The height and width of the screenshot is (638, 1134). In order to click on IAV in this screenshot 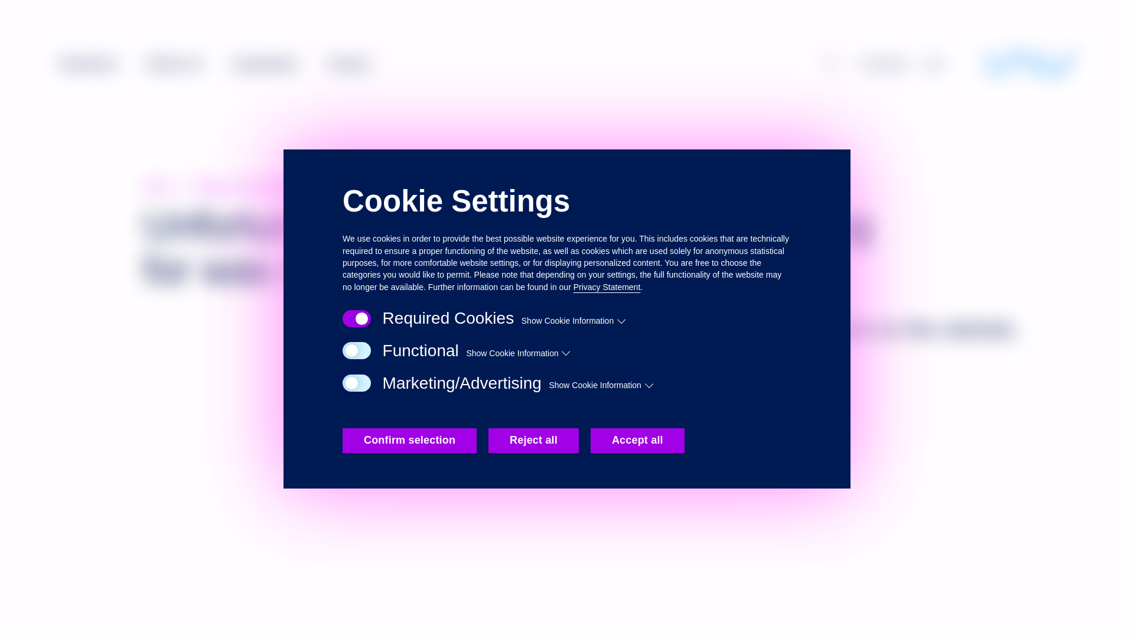, I will do `click(1032, 64)`.